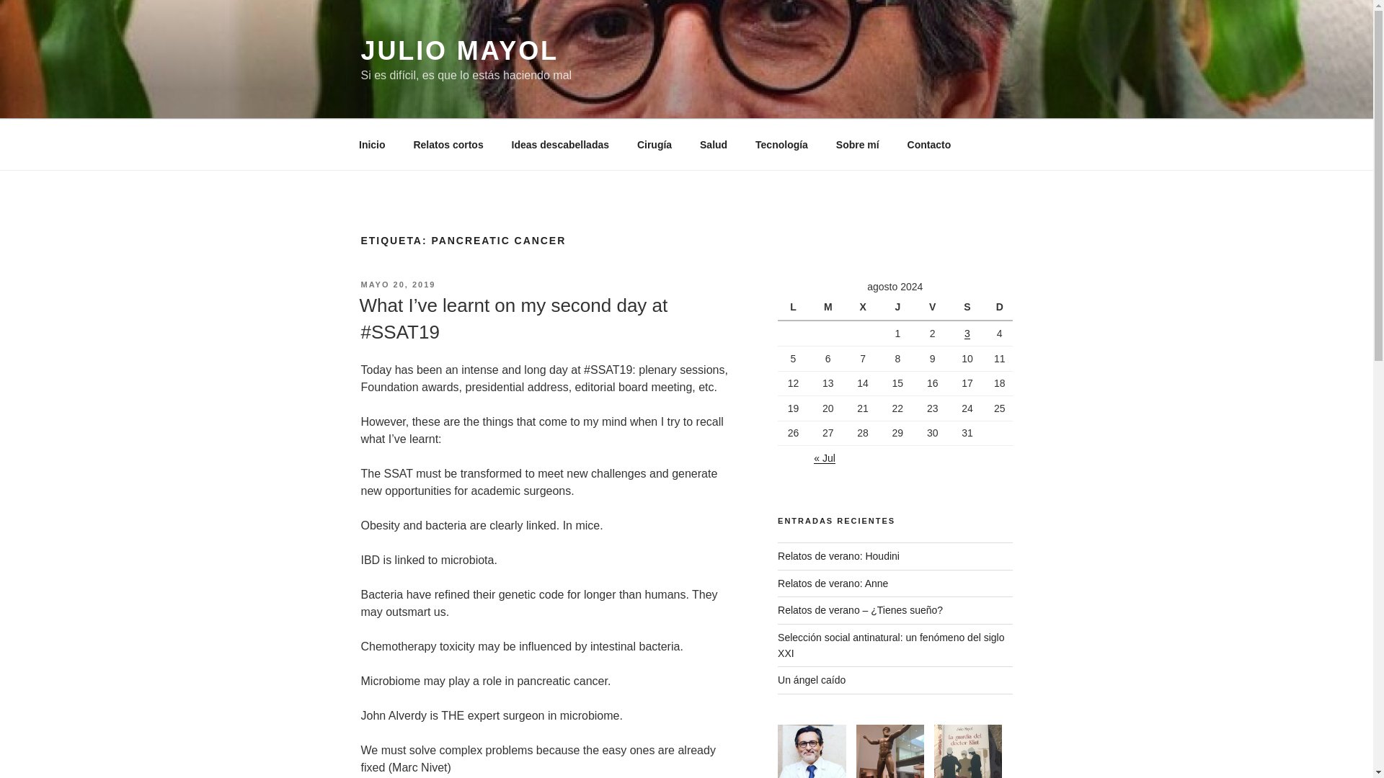 Image resolution: width=1384 pixels, height=778 pixels. Describe the element at coordinates (795, 307) in the screenshot. I see `lunes` at that location.